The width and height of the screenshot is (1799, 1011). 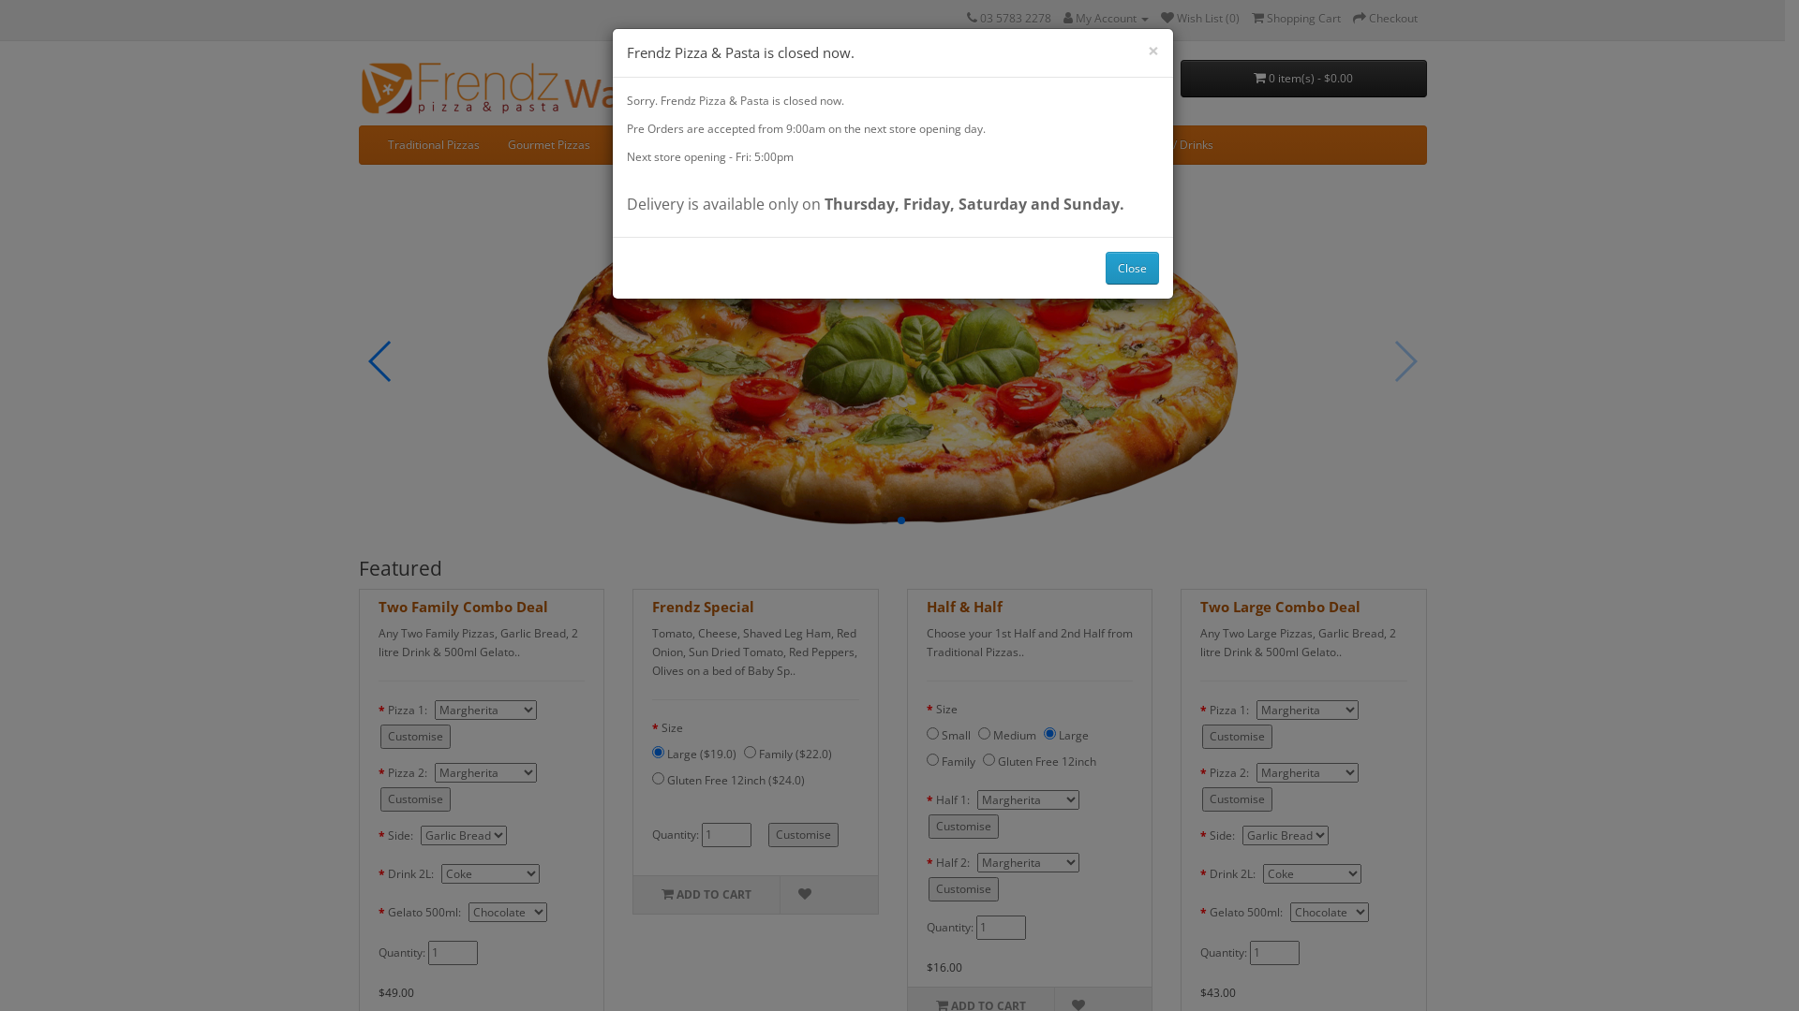 What do you see at coordinates (1132, 268) in the screenshot?
I see `Close` at bounding box center [1132, 268].